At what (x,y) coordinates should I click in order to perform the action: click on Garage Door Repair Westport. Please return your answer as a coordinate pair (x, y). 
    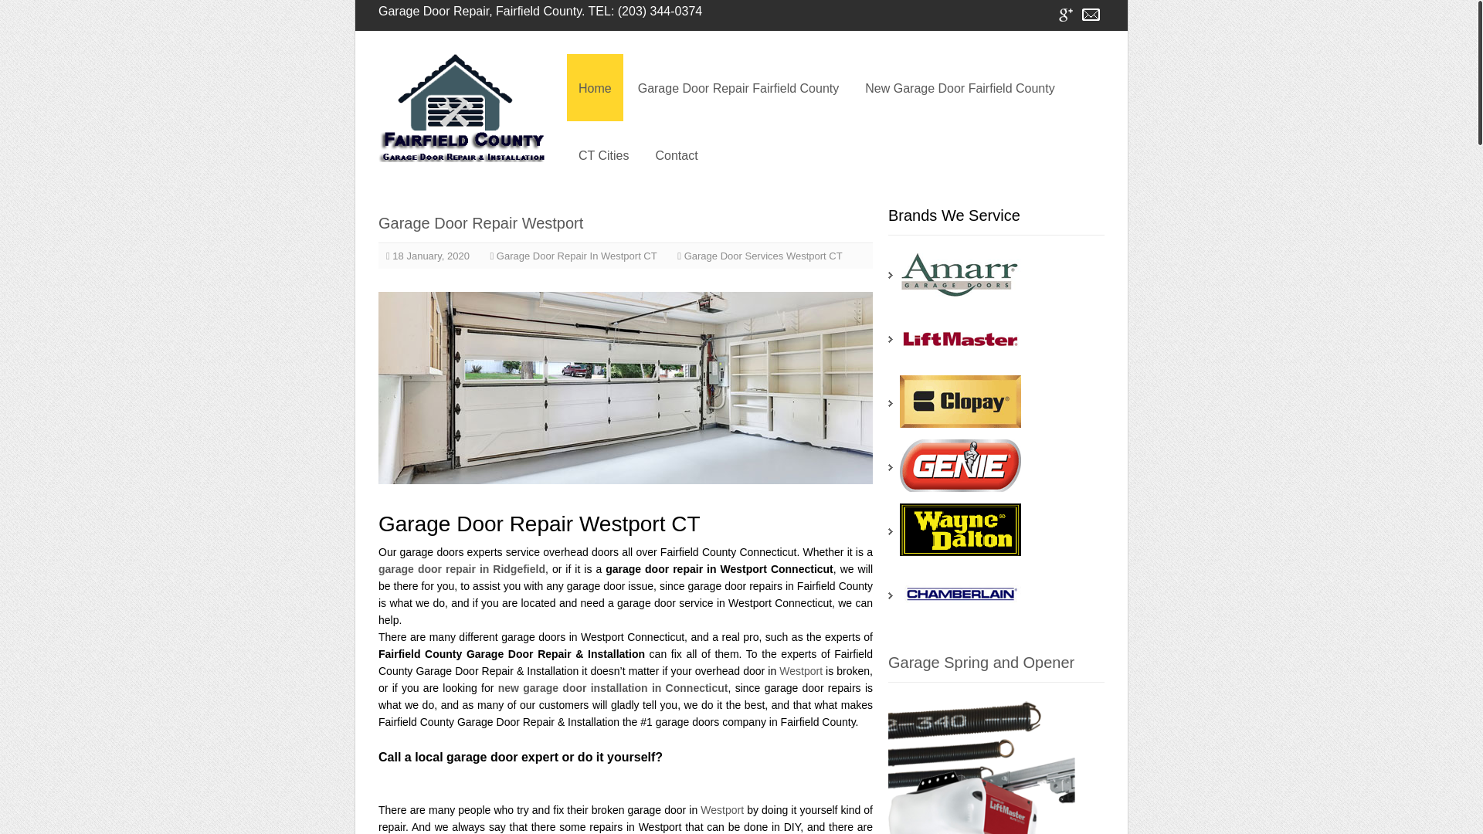
    Looking at the image, I should click on (480, 222).